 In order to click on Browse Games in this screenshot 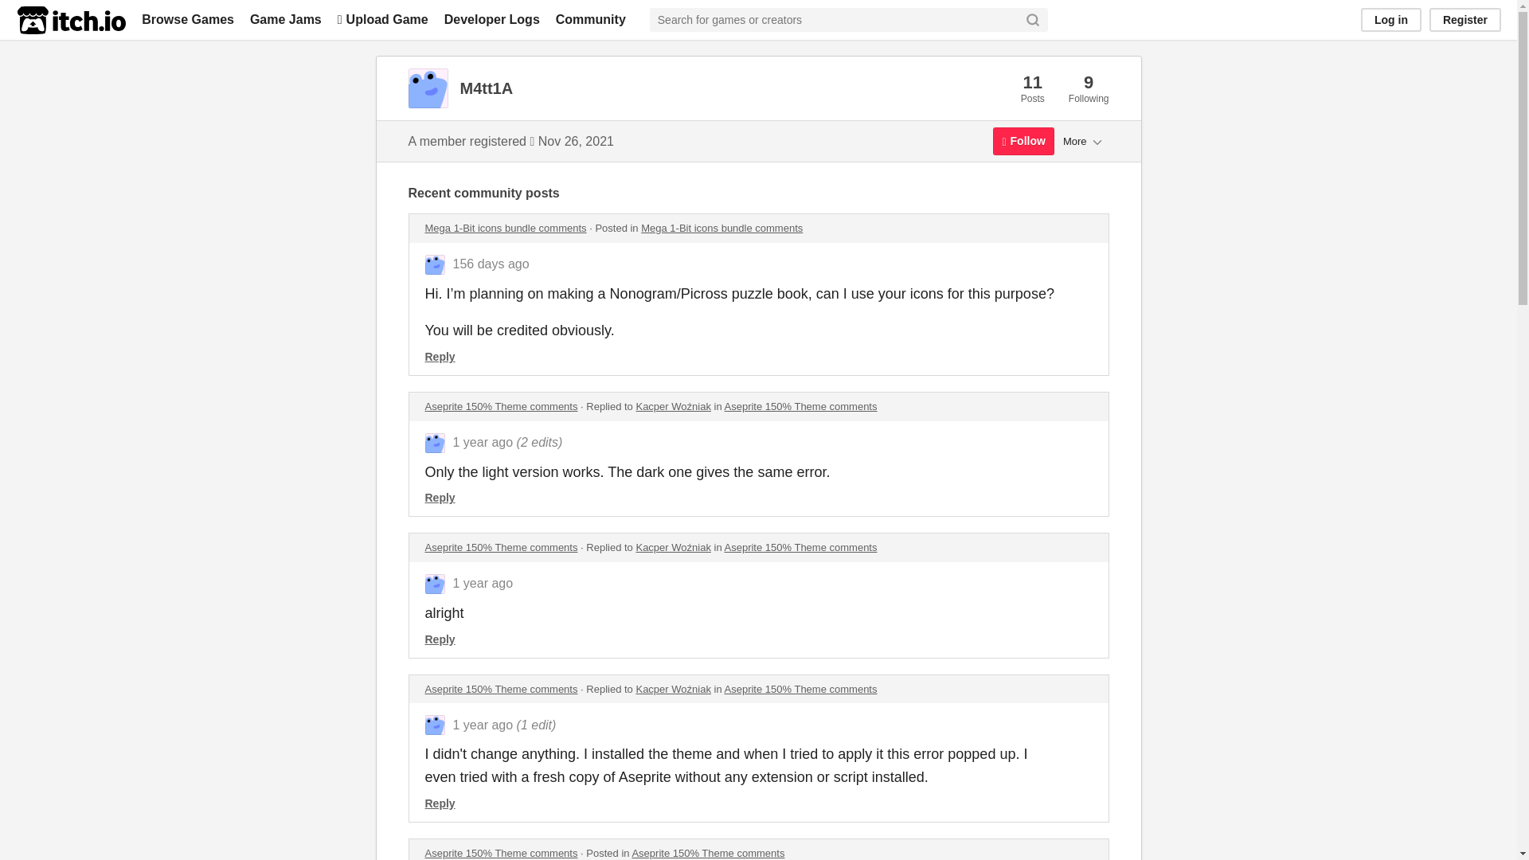, I will do `click(188, 19)`.